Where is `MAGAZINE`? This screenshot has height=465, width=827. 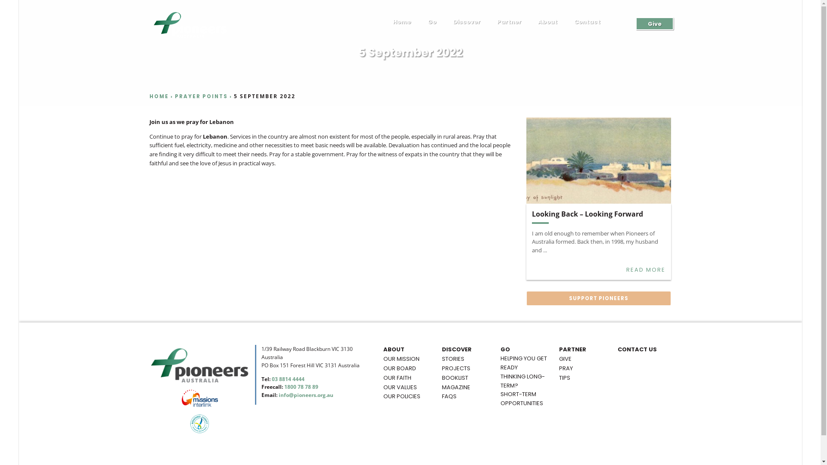 MAGAZINE is located at coordinates (456, 387).